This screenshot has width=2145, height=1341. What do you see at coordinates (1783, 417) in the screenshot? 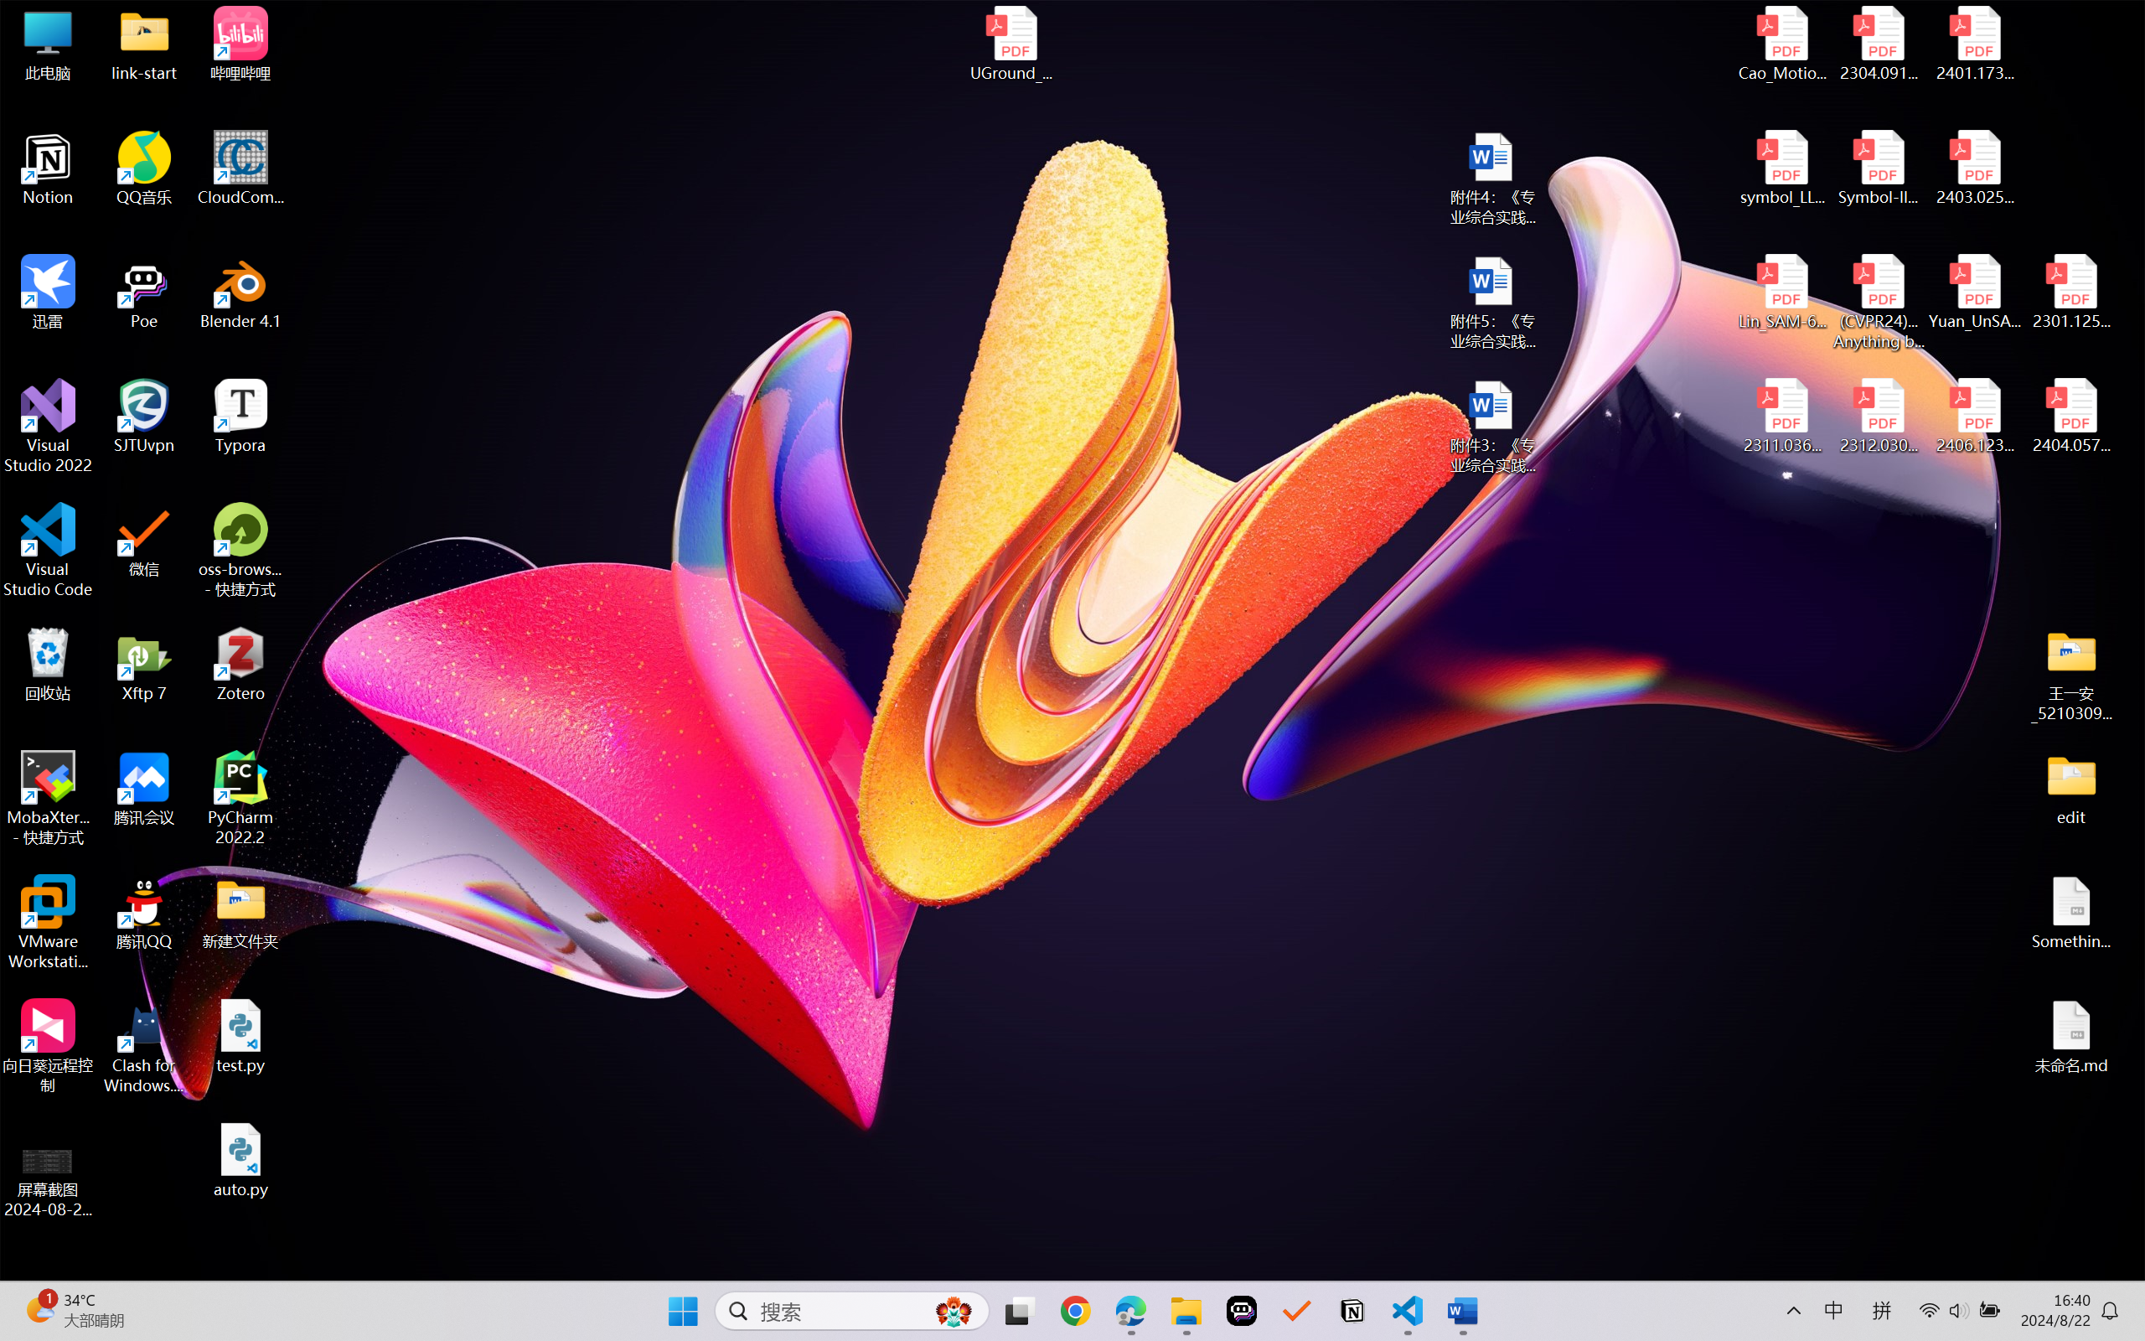
I see `2311.03658v2.pdf` at bounding box center [1783, 417].